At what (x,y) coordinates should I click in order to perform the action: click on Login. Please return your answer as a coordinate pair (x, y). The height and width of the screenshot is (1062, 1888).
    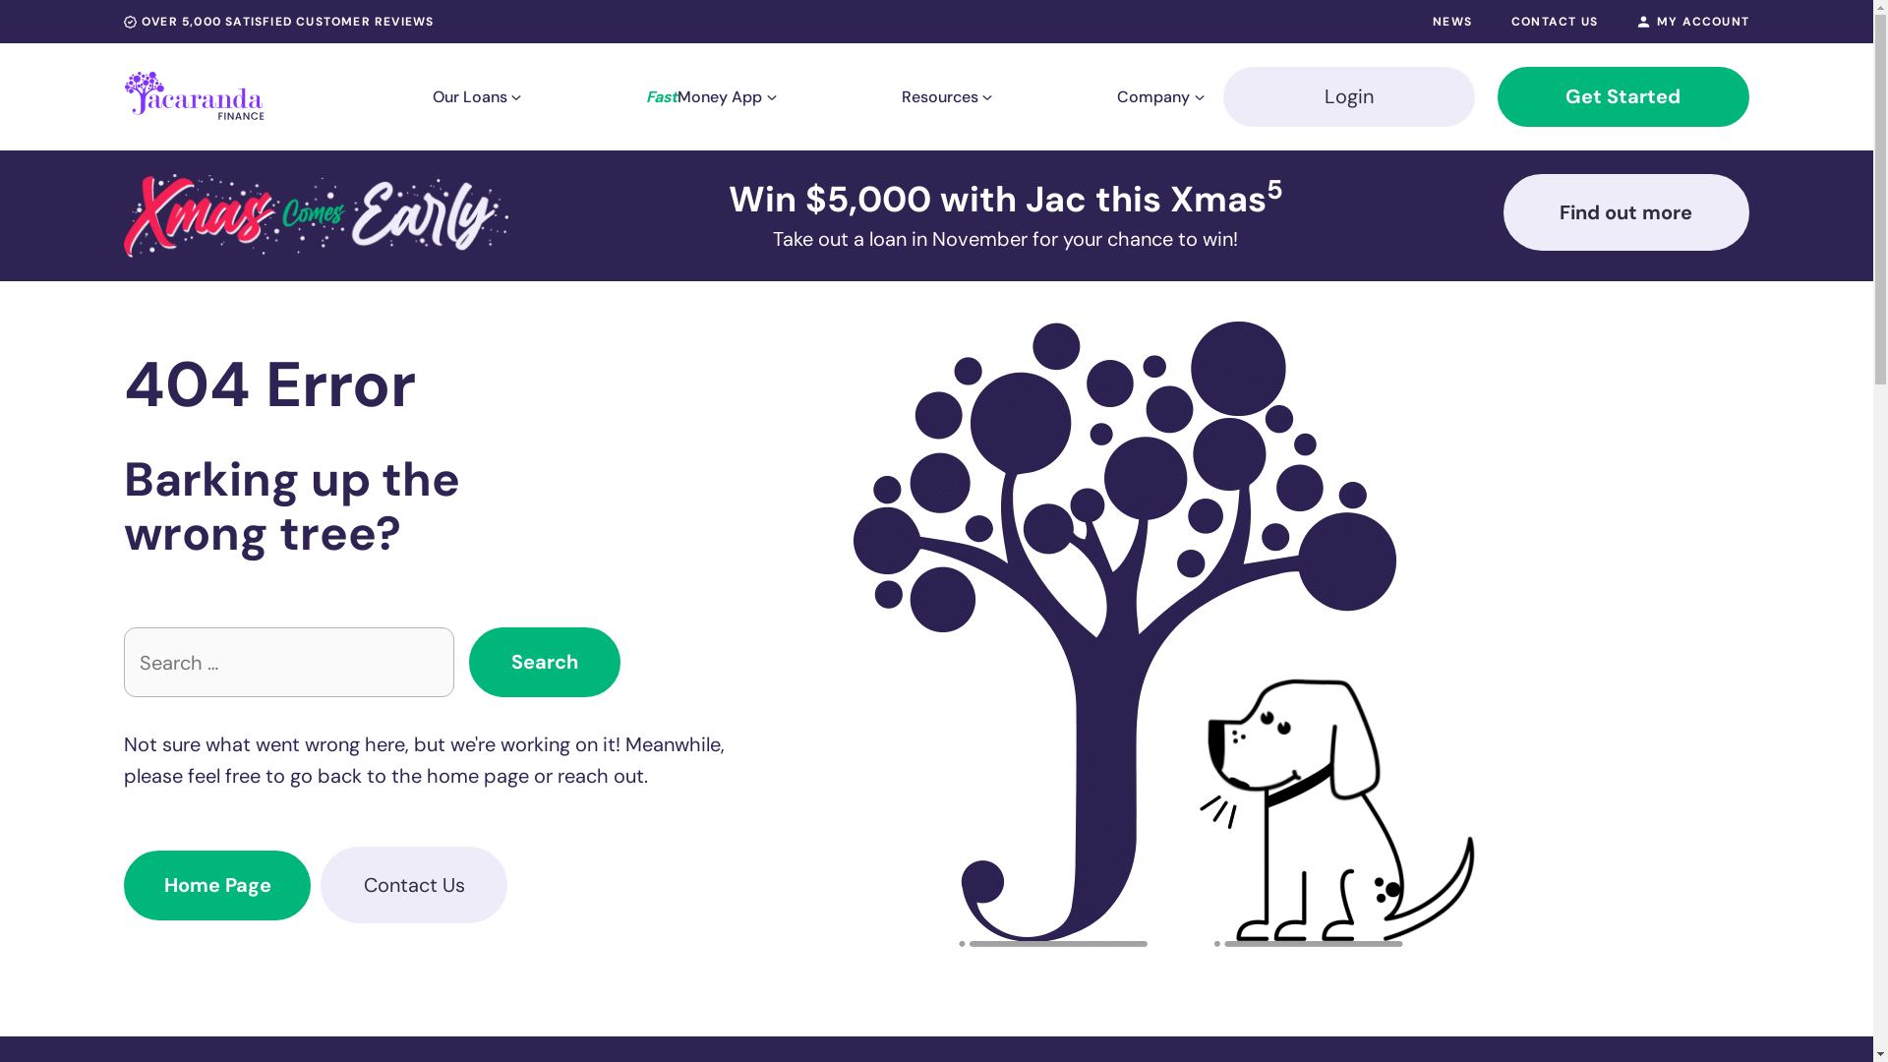
    Looking at the image, I should click on (1349, 96).